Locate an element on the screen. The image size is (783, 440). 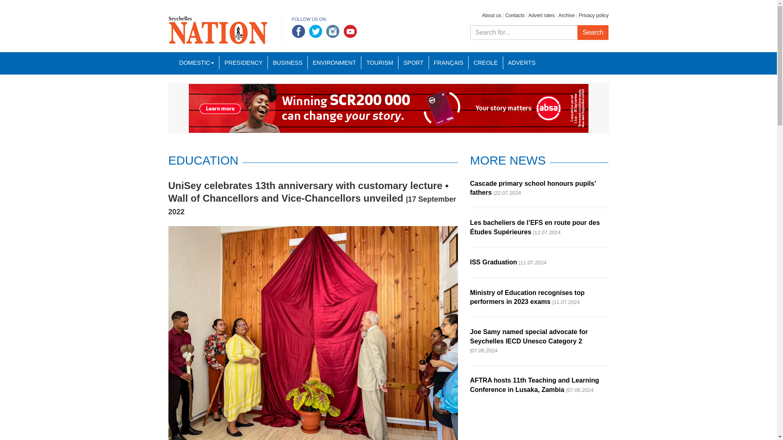
ISS Graduation is located at coordinates (493, 262).